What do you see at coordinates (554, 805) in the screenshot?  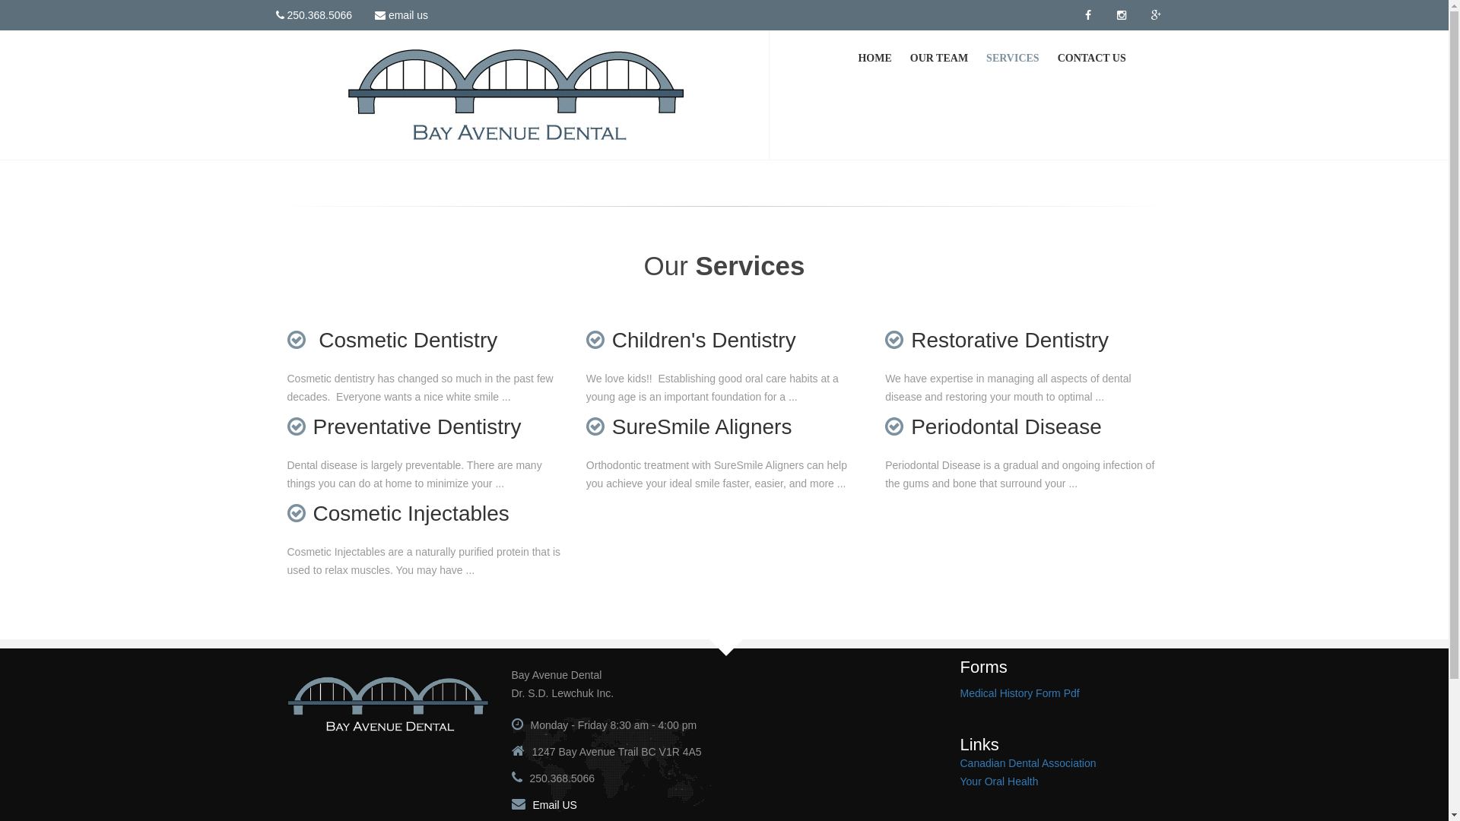 I see `Email US` at bounding box center [554, 805].